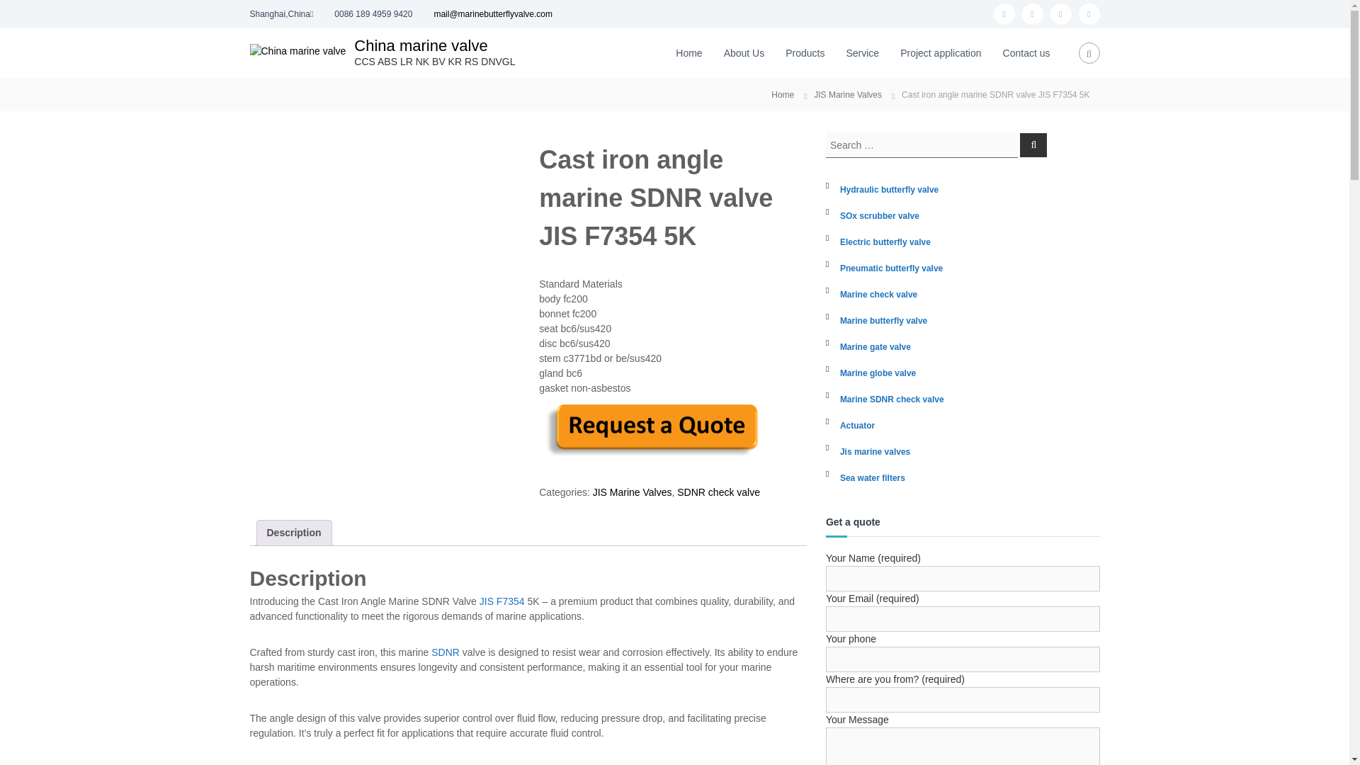 The height and width of the screenshot is (765, 1360). I want to click on Service, so click(862, 52).